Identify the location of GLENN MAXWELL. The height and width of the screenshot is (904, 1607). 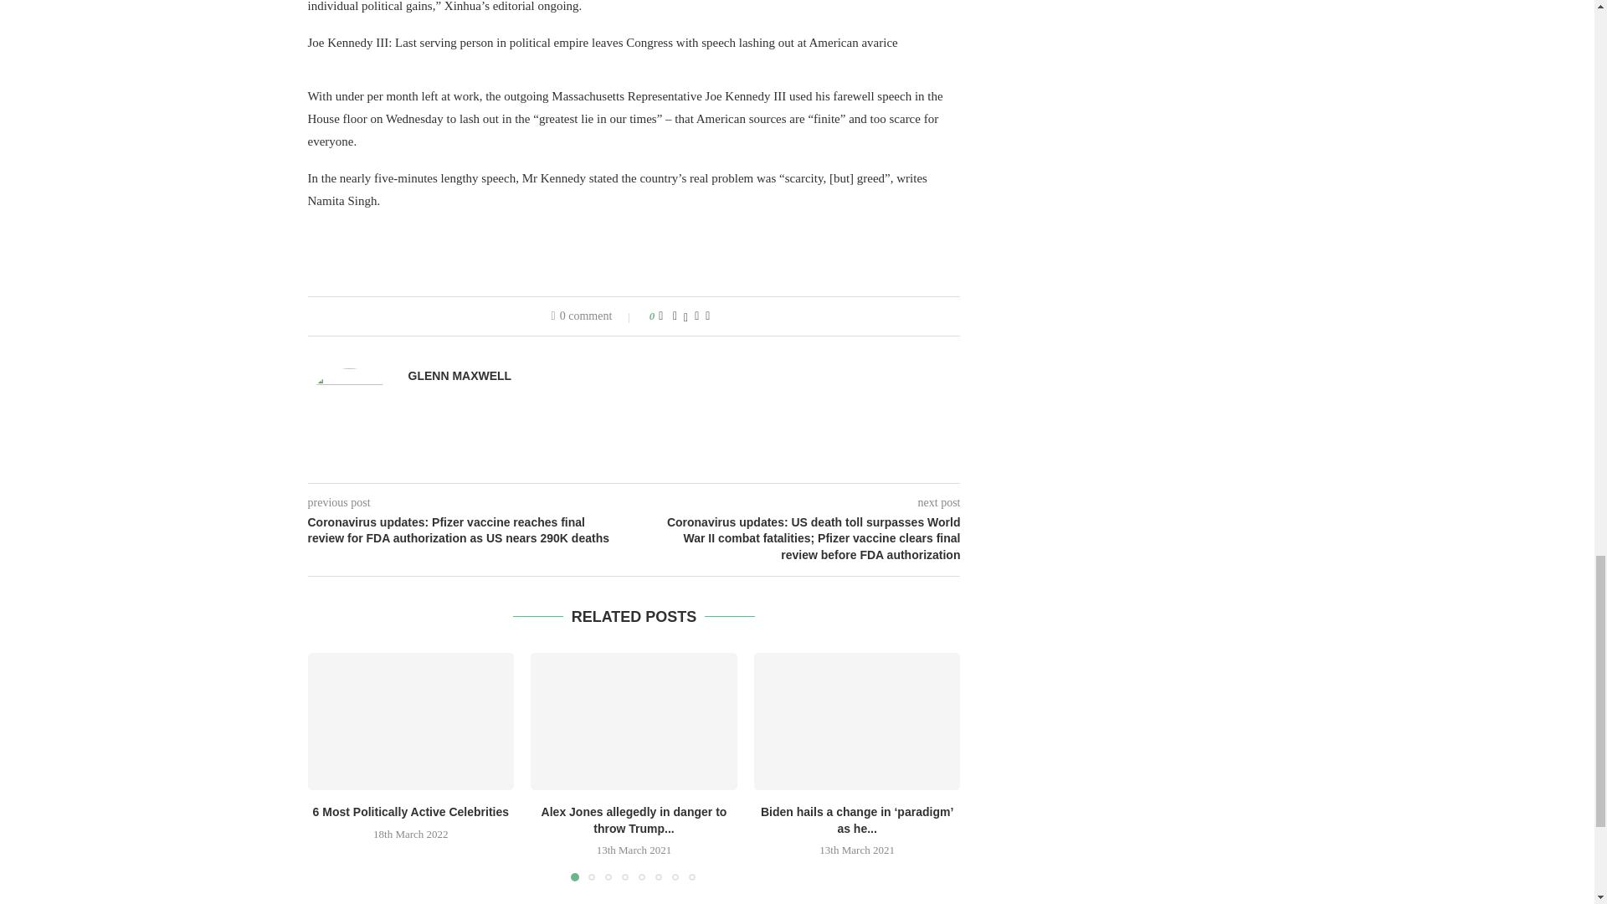
(460, 376).